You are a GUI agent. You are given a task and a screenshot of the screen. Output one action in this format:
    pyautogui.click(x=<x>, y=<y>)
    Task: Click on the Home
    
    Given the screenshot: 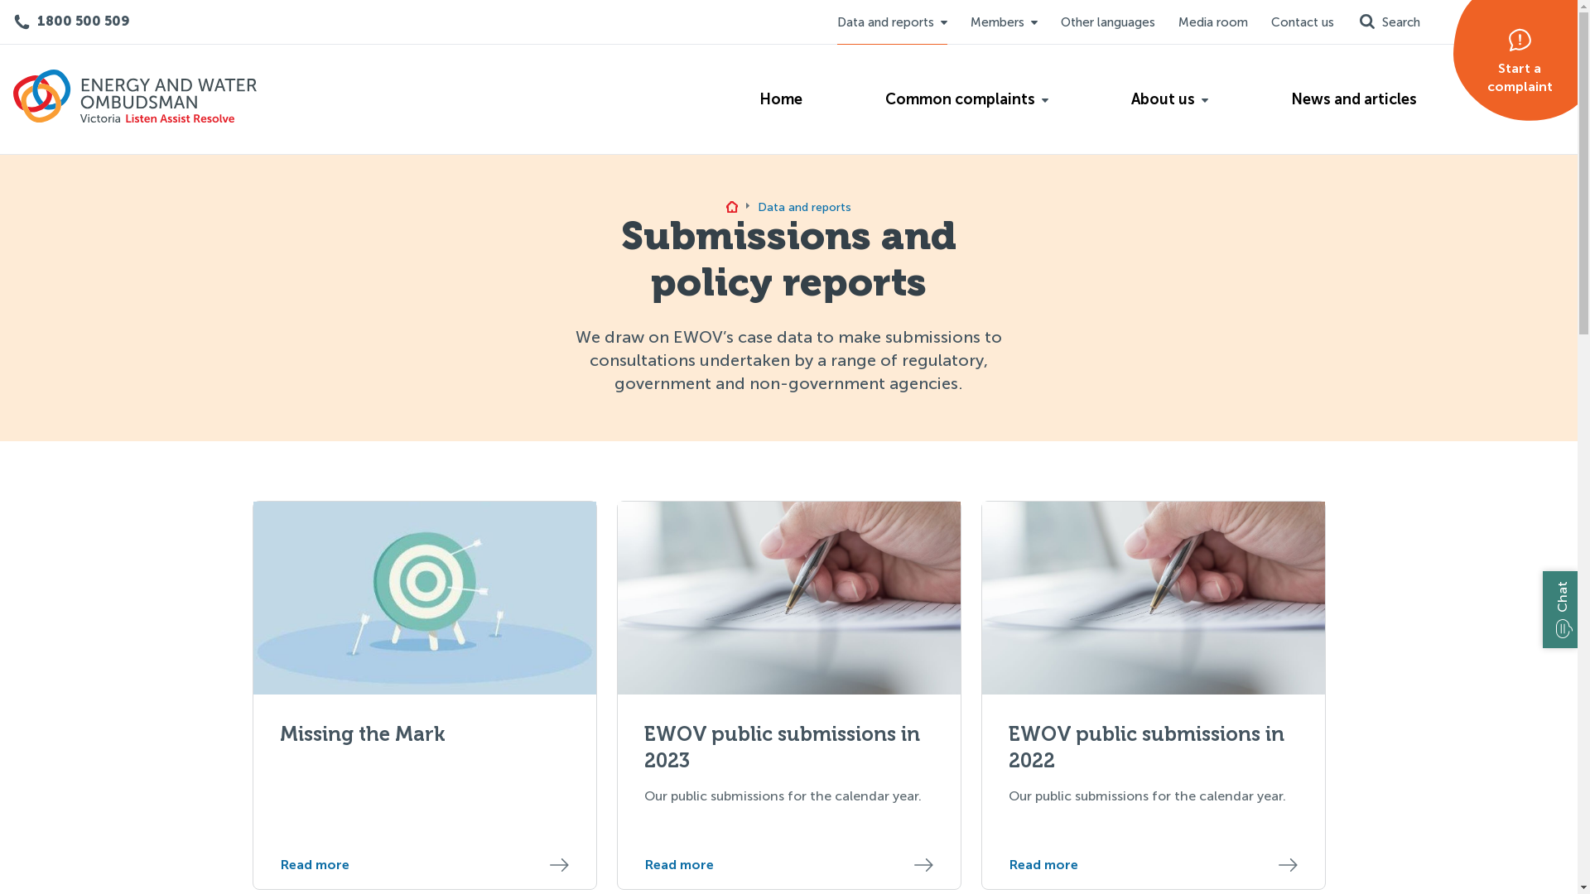 What is the action you would take?
    pyautogui.click(x=781, y=99)
    